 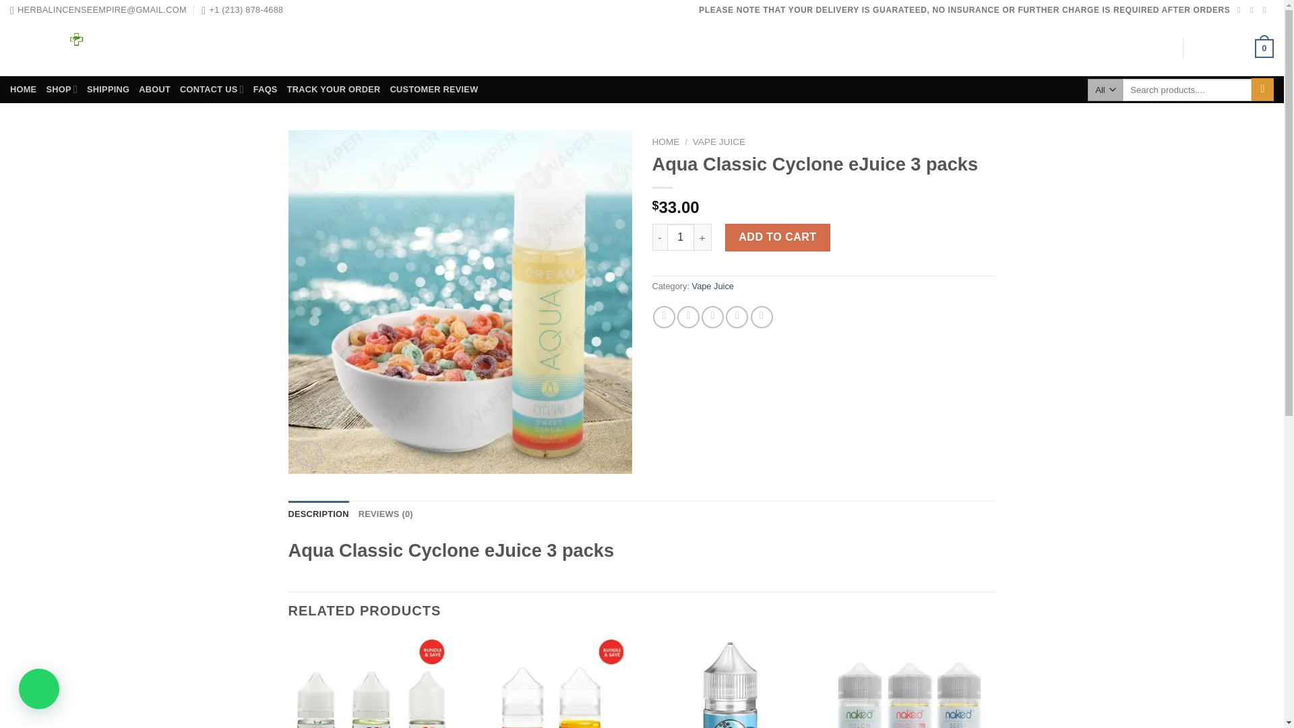 What do you see at coordinates (1233, 49) in the screenshot?
I see `Cart` at bounding box center [1233, 49].